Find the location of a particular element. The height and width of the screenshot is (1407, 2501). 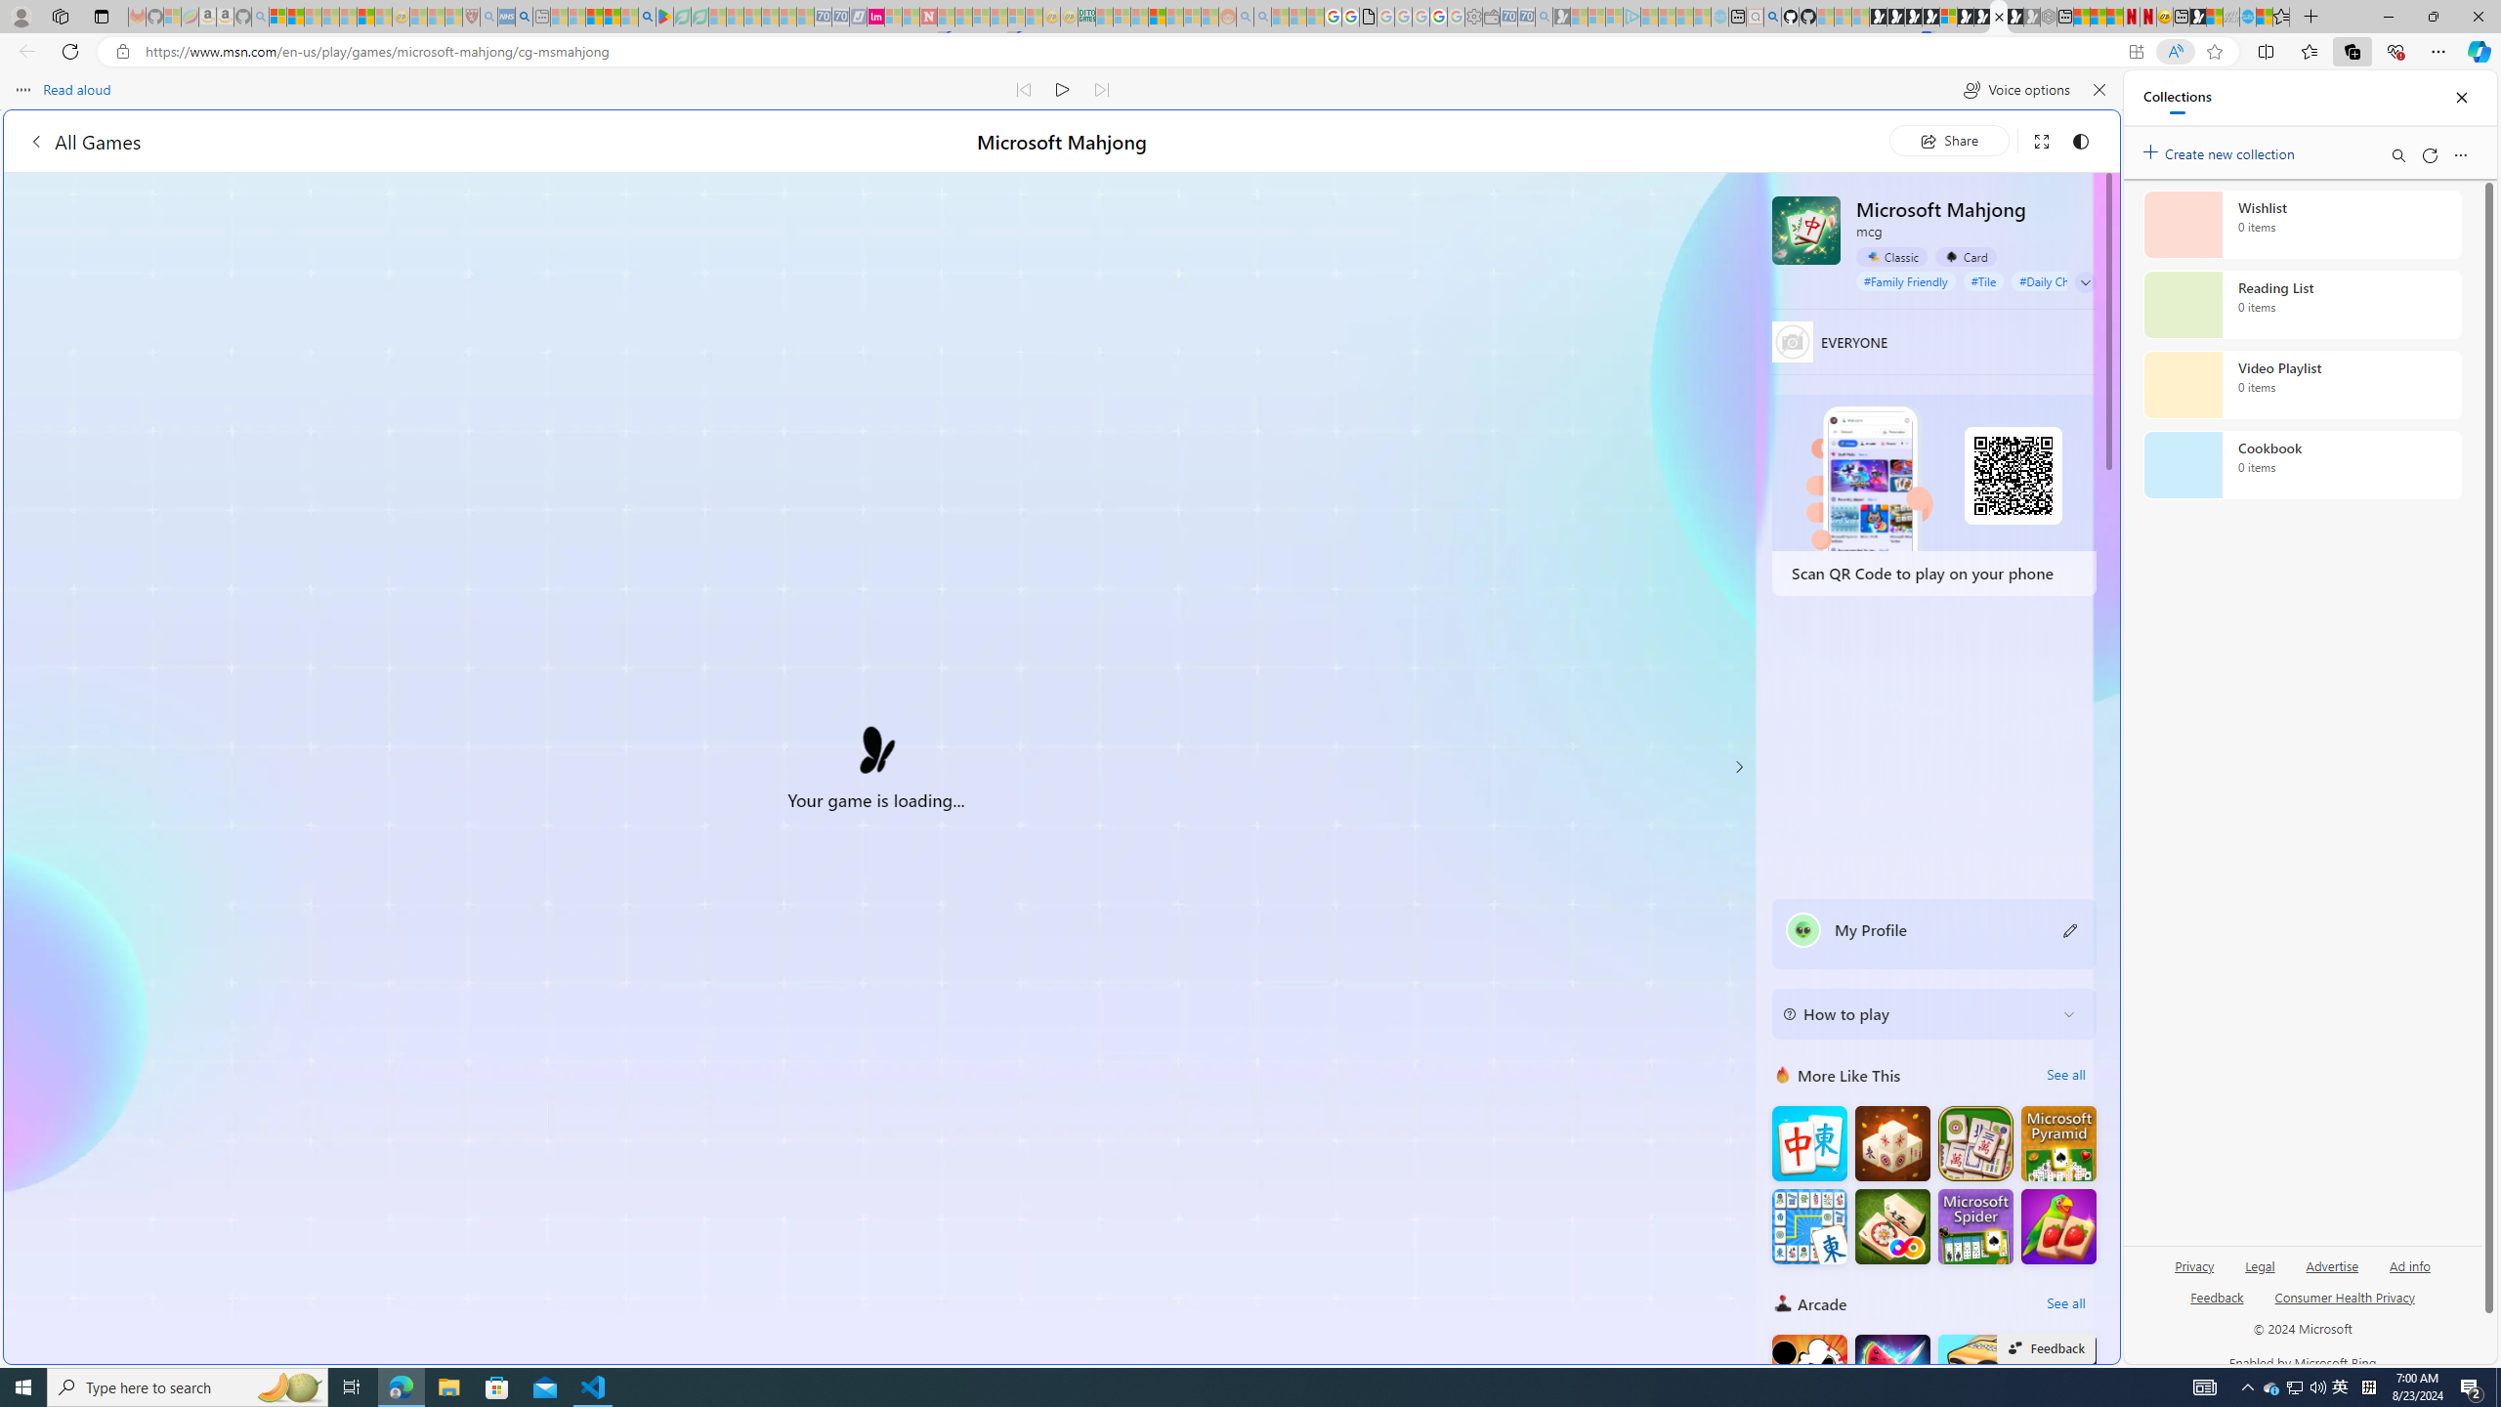

Legal is located at coordinates (2259, 1274).